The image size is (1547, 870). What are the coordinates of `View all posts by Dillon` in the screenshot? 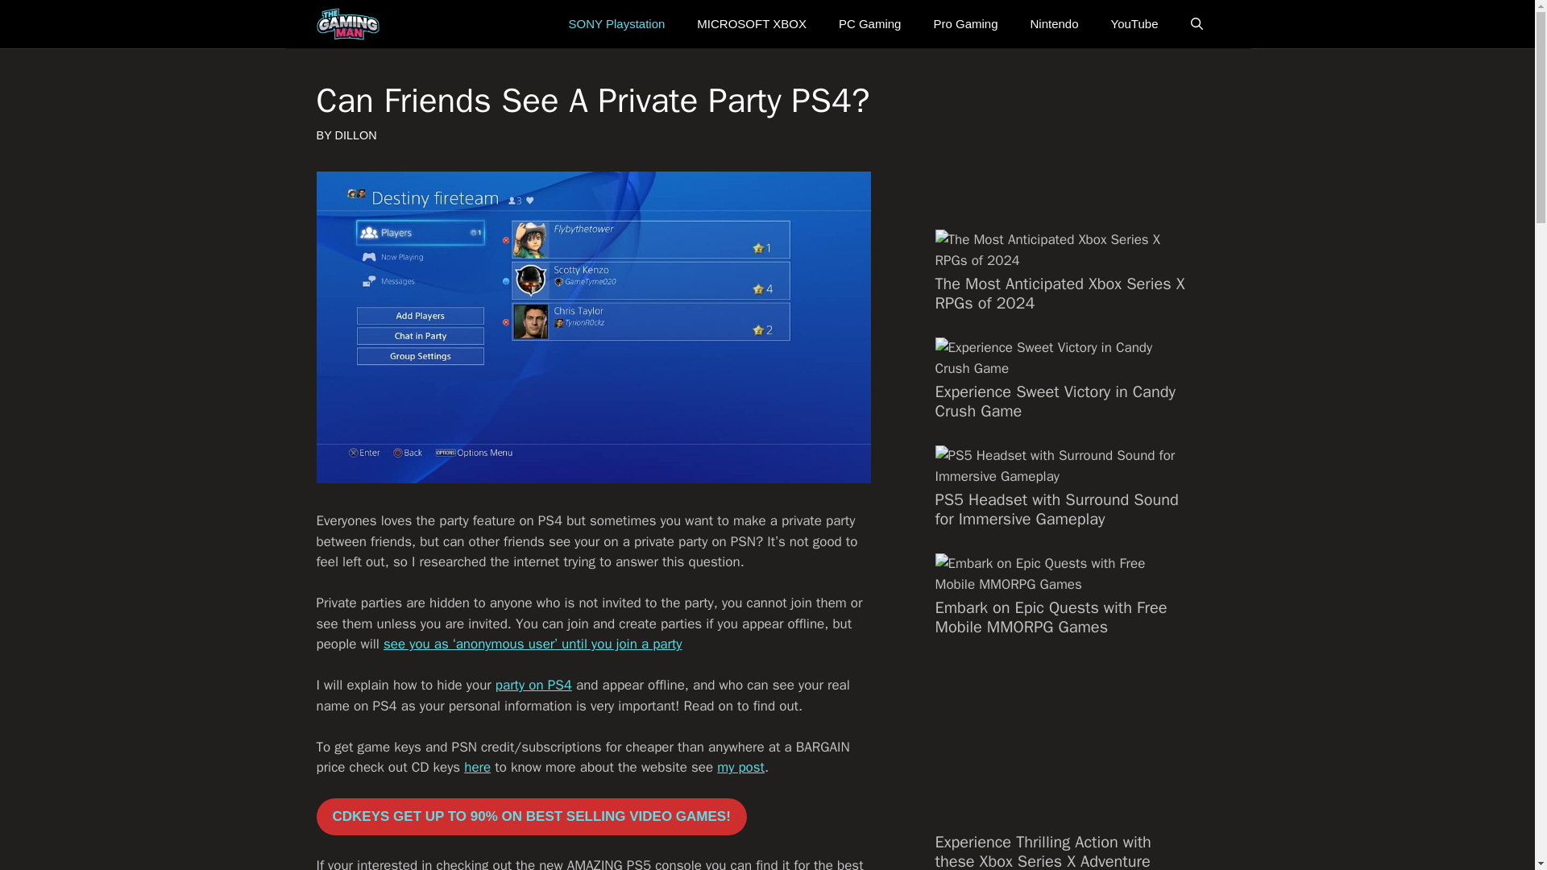 It's located at (356, 135).